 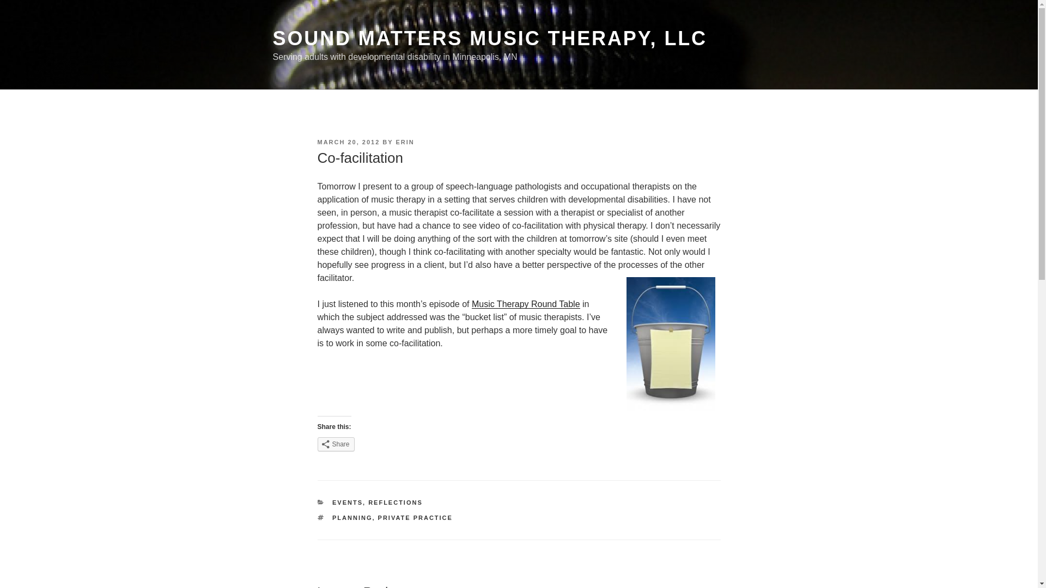 What do you see at coordinates (336, 444) in the screenshot?
I see `Share` at bounding box center [336, 444].